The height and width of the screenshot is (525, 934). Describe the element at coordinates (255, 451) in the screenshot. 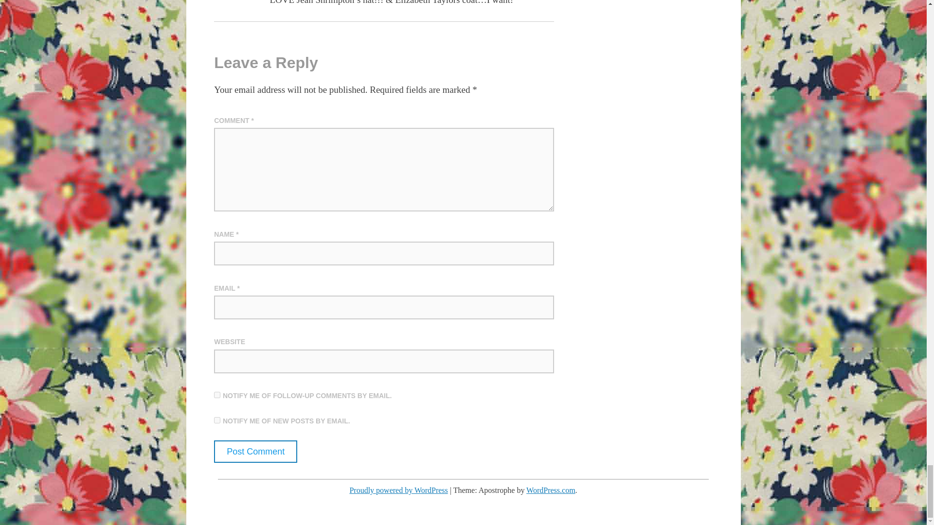

I see `Post Comment` at that location.